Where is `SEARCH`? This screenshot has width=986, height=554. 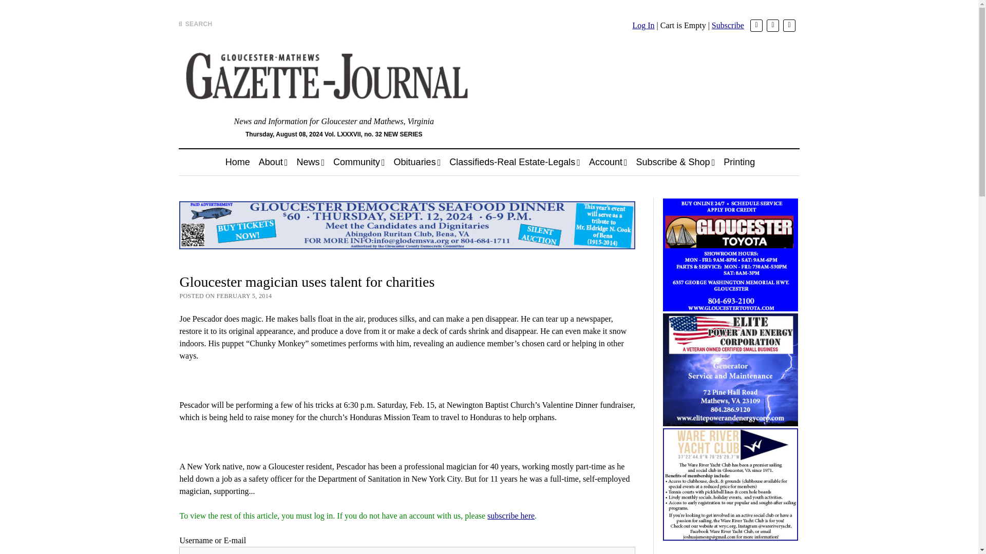 SEARCH is located at coordinates (195, 24).